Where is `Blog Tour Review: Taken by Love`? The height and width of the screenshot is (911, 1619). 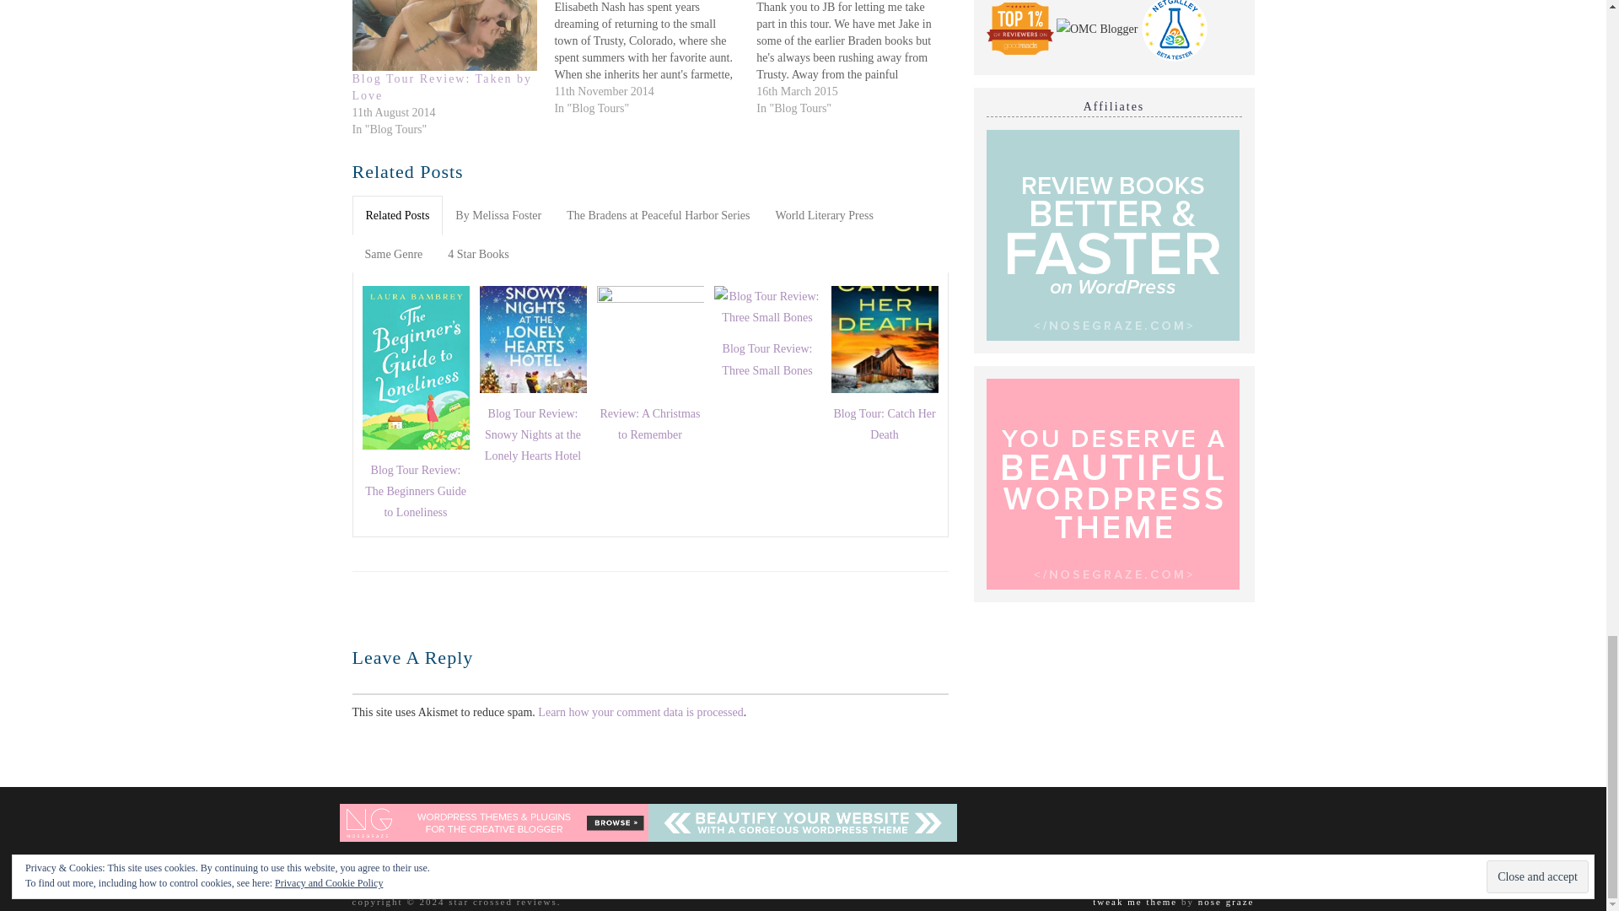
Blog Tour Review: Taken by Love is located at coordinates (442, 87).